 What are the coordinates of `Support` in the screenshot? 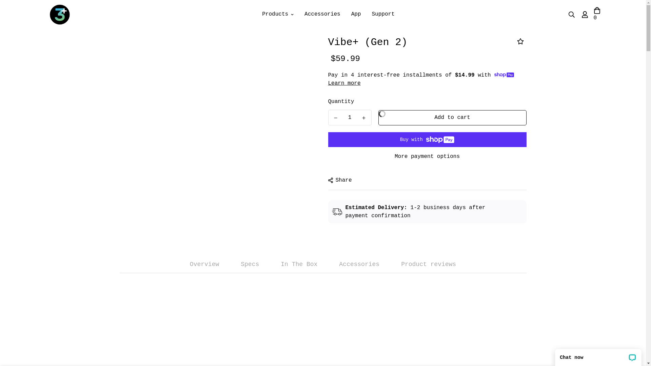 It's located at (383, 14).